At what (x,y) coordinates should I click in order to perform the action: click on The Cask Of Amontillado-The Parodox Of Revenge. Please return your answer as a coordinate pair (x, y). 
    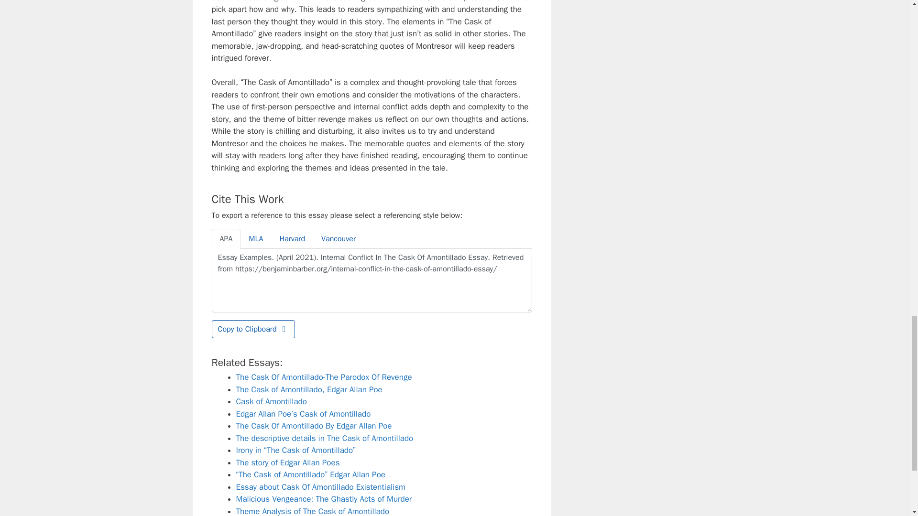
    Looking at the image, I should click on (324, 377).